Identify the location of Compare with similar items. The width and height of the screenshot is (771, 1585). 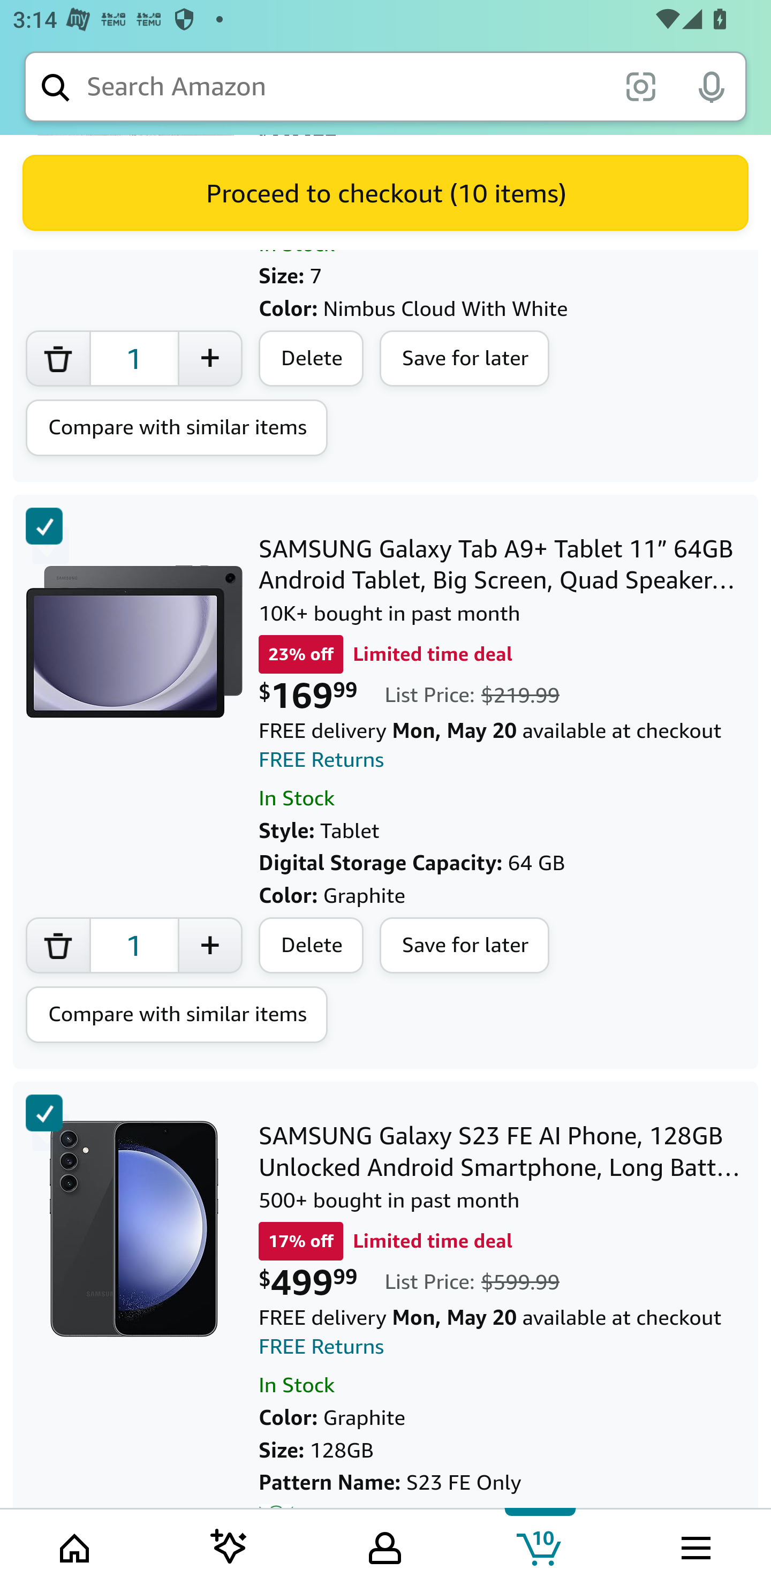
(177, 428).